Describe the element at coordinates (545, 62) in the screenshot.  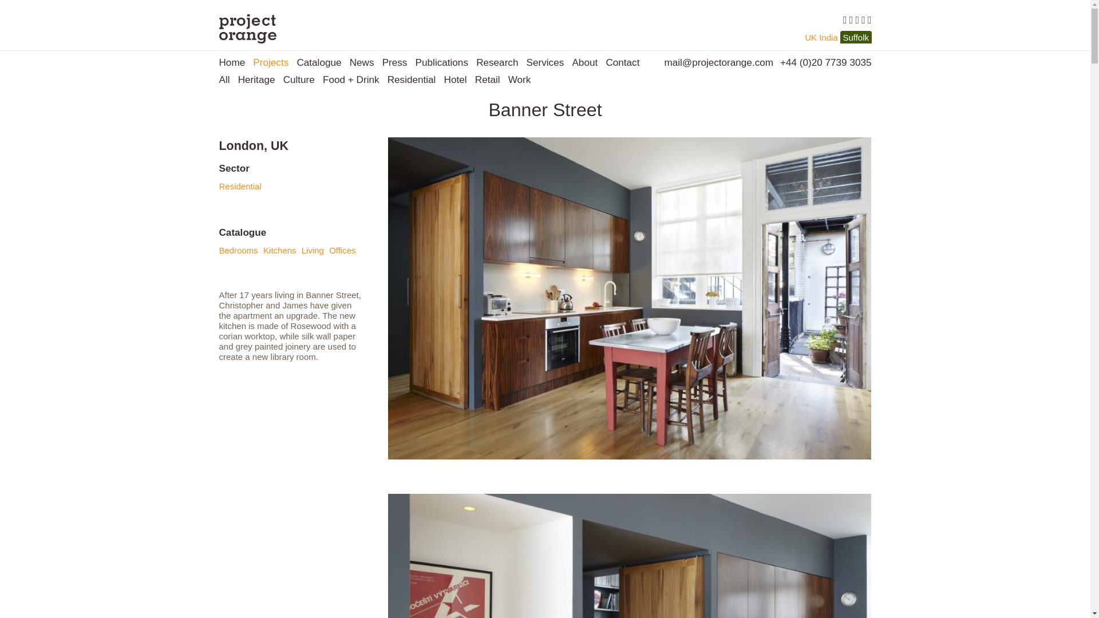
I see `Services` at that location.